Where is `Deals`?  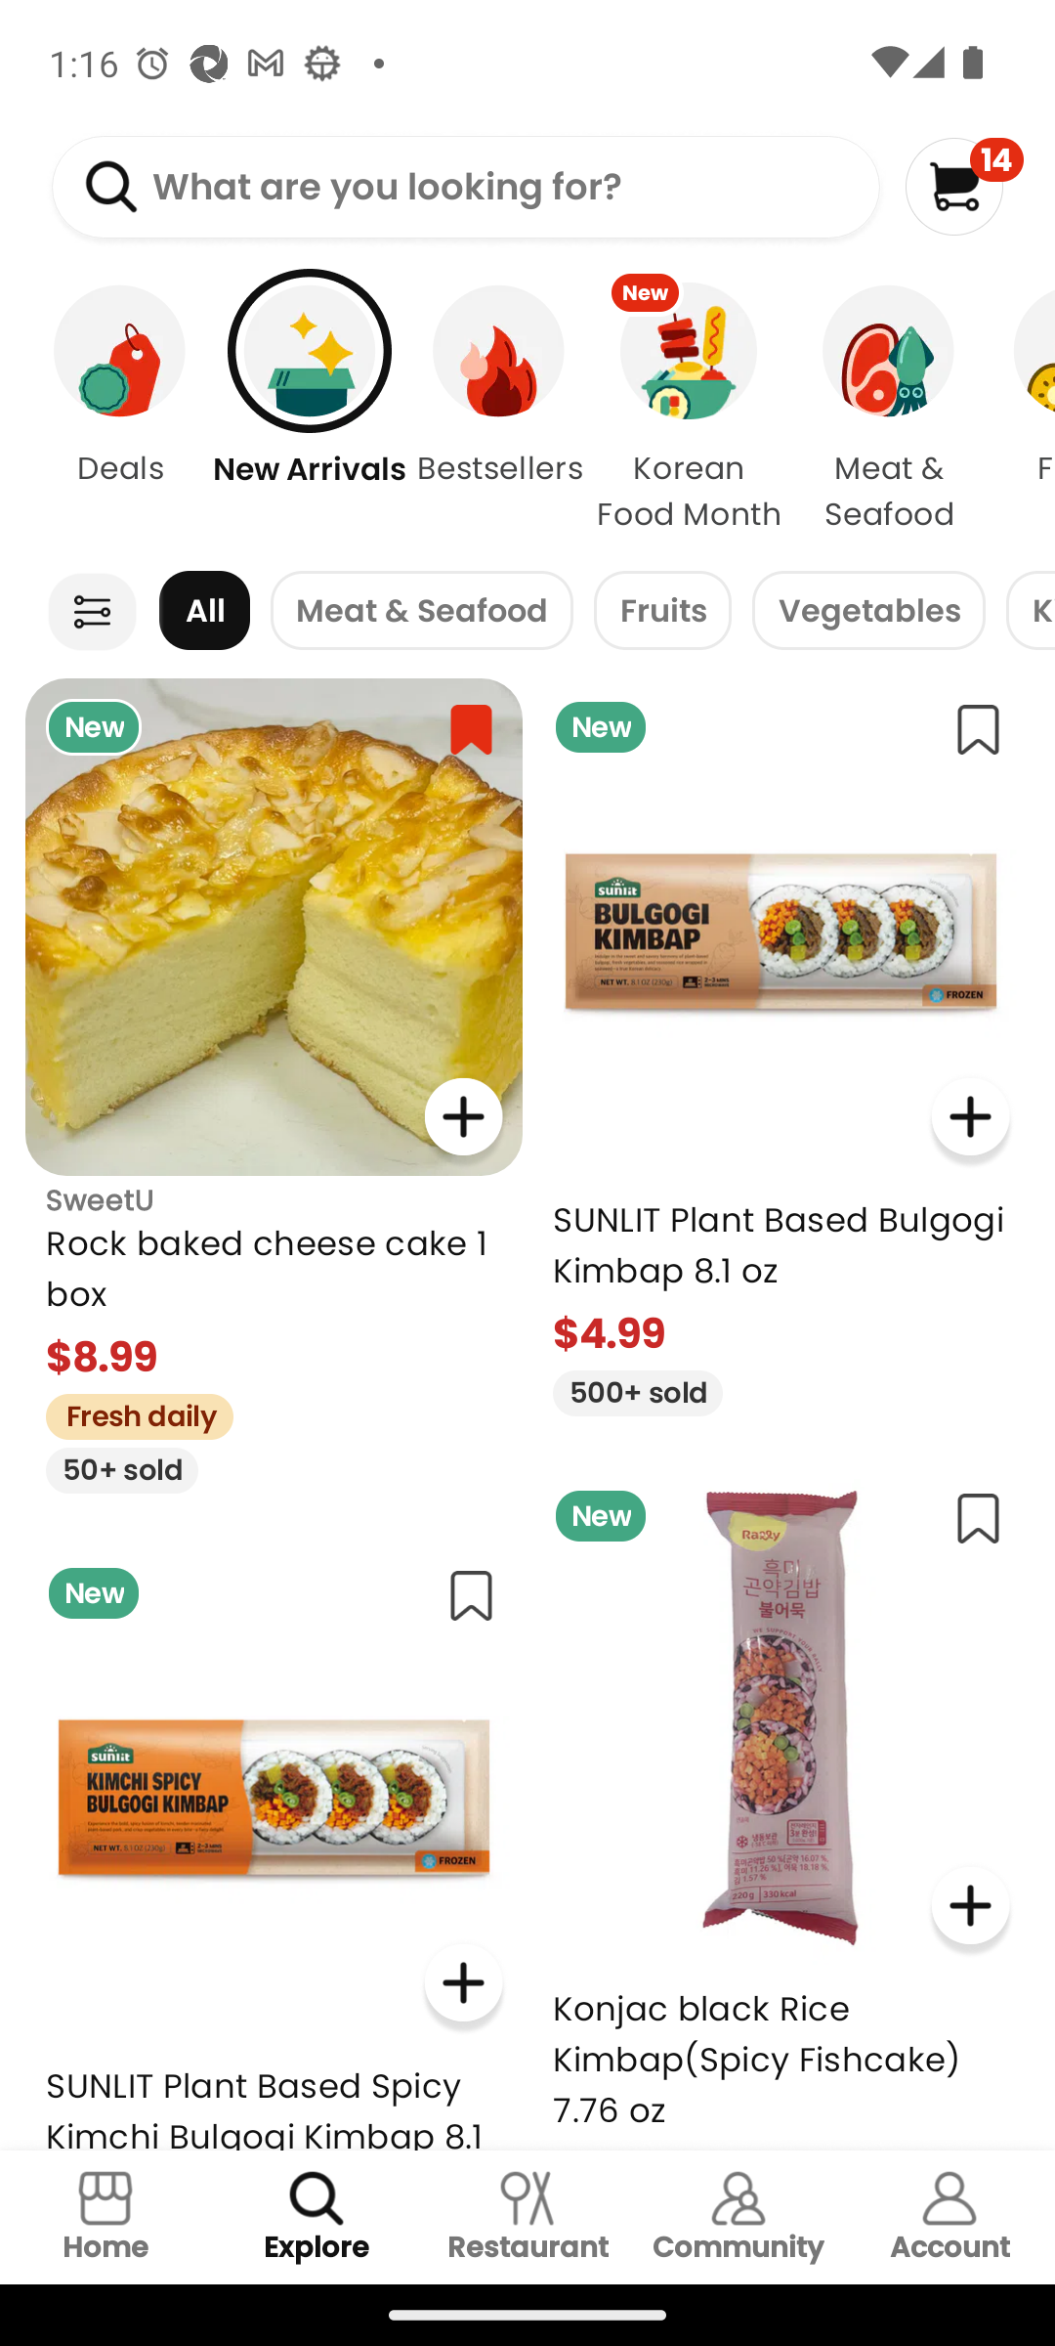 Deals is located at coordinates (105, 411).